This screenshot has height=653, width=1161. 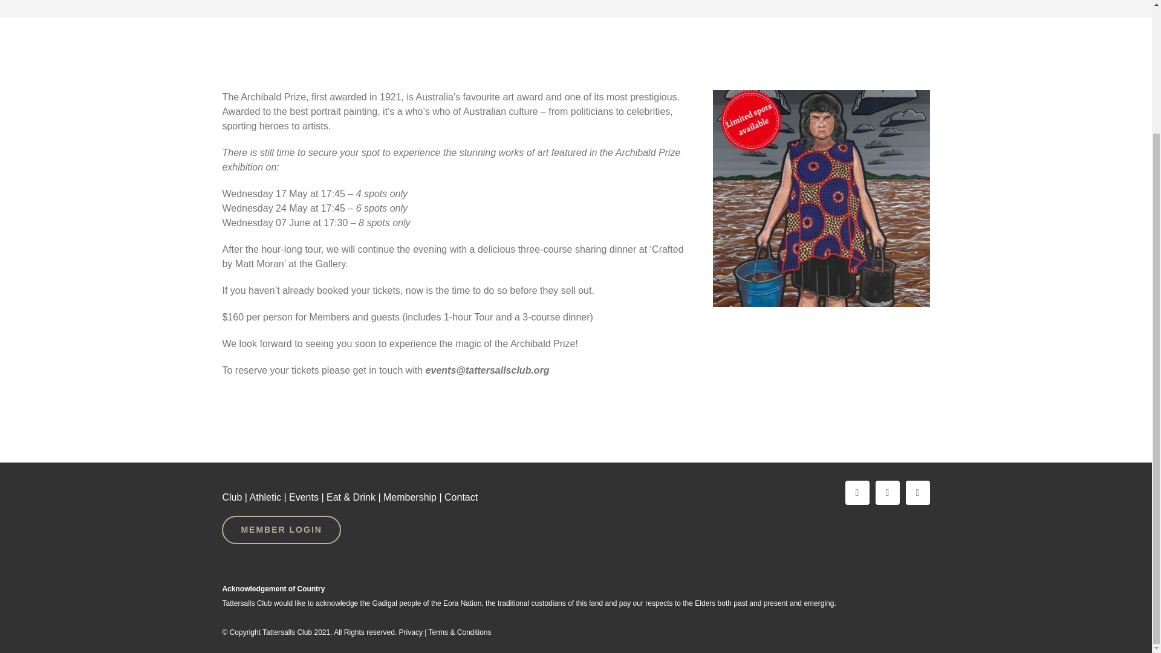 I want to click on Contact, so click(x=461, y=497).